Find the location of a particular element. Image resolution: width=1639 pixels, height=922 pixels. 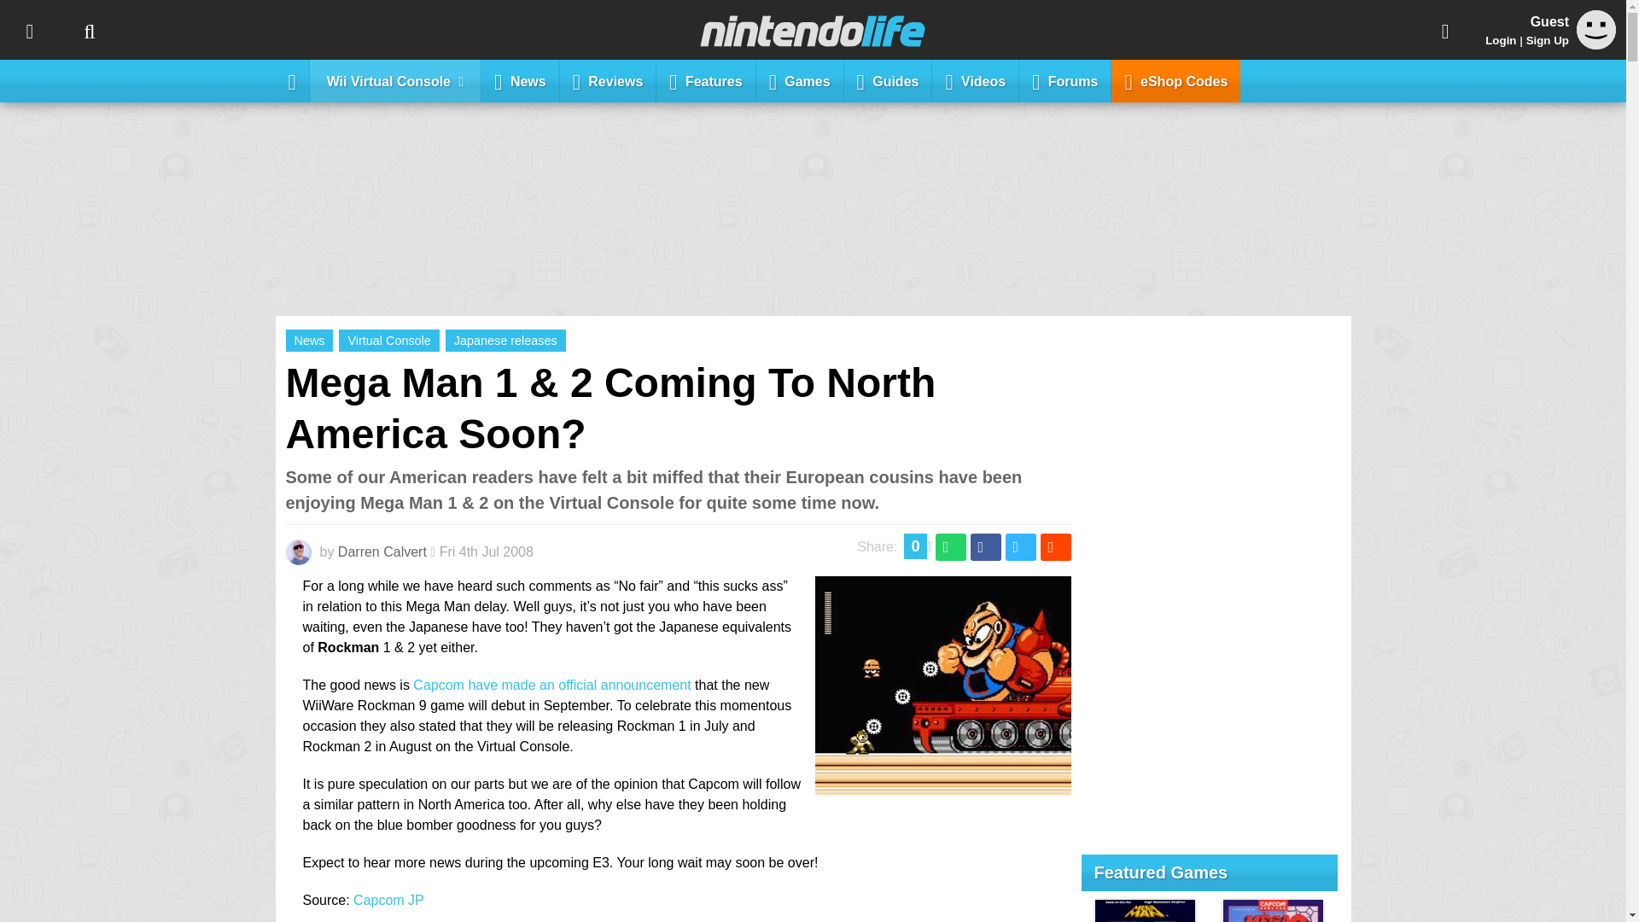

Share this on Facebook is located at coordinates (985, 546).